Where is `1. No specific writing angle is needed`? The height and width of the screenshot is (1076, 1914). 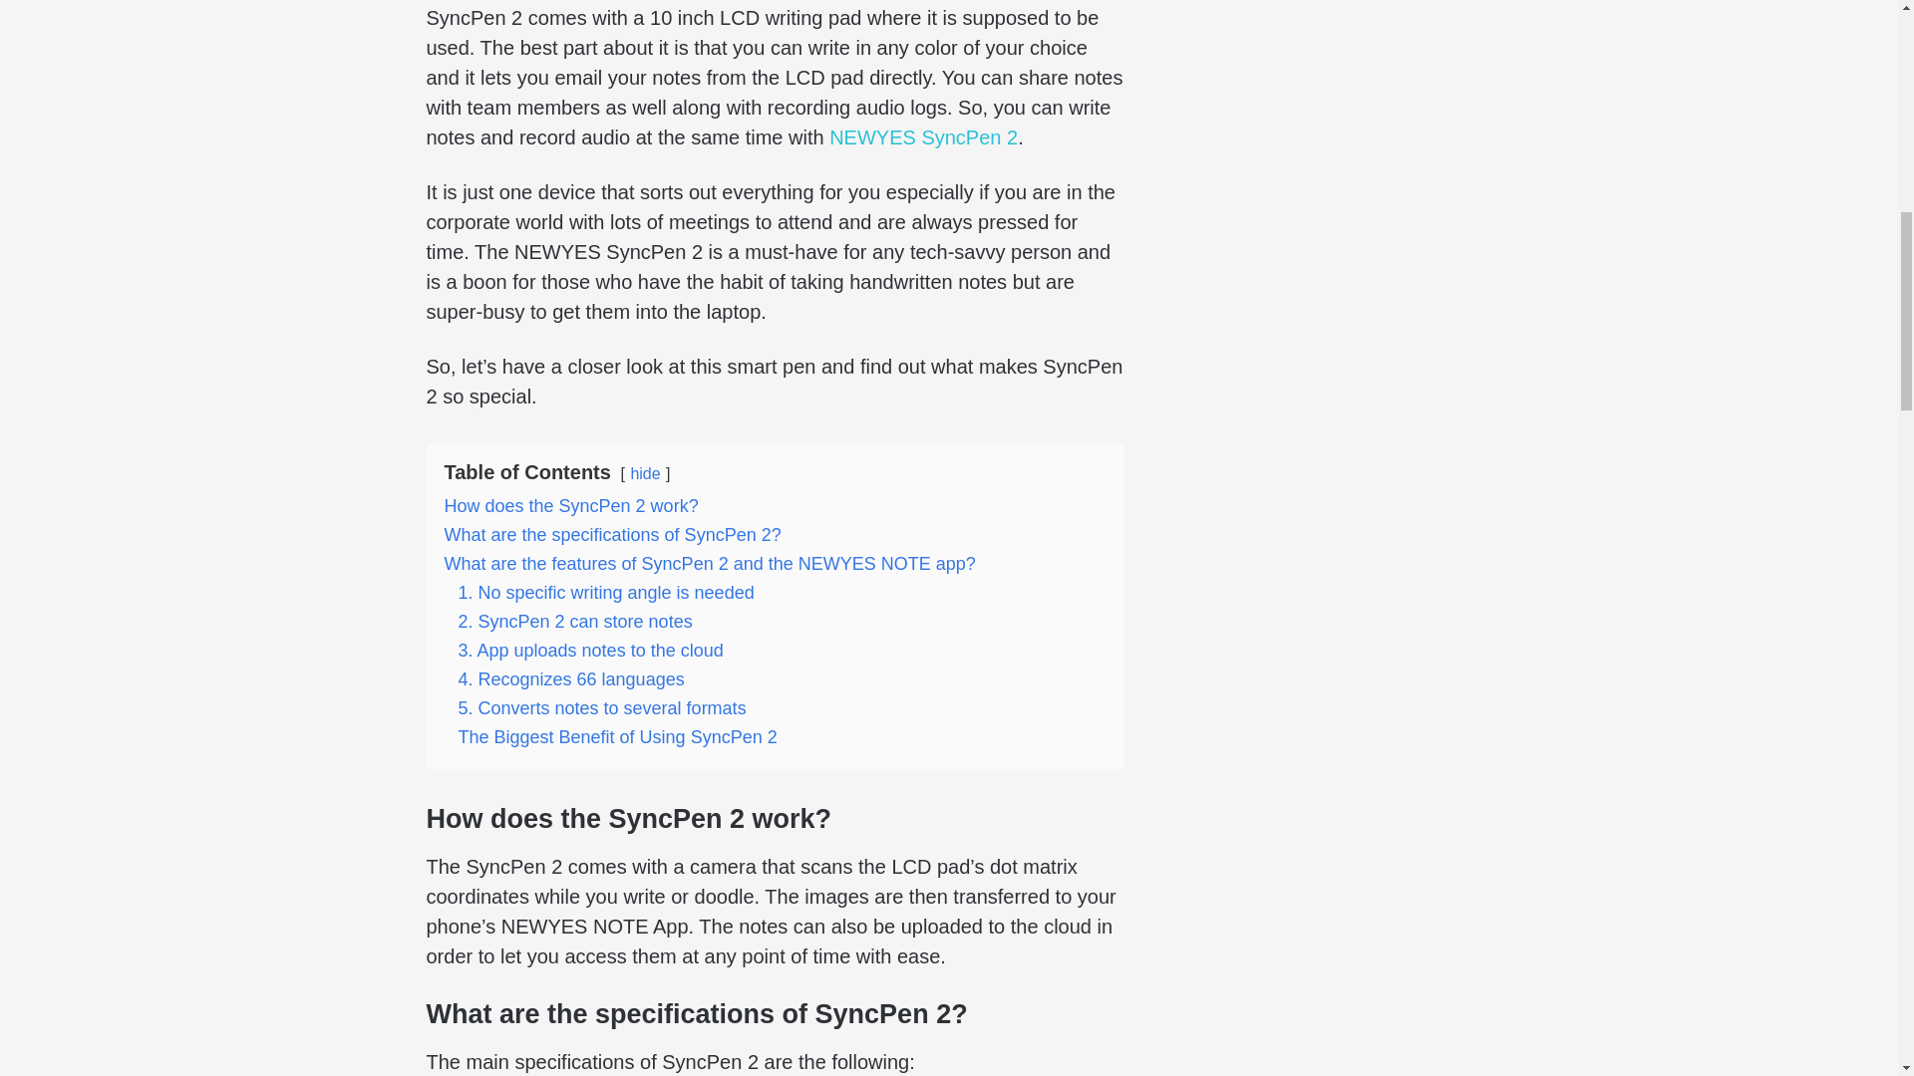 1. No specific writing angle is needed is located at coordinates (606, 592).